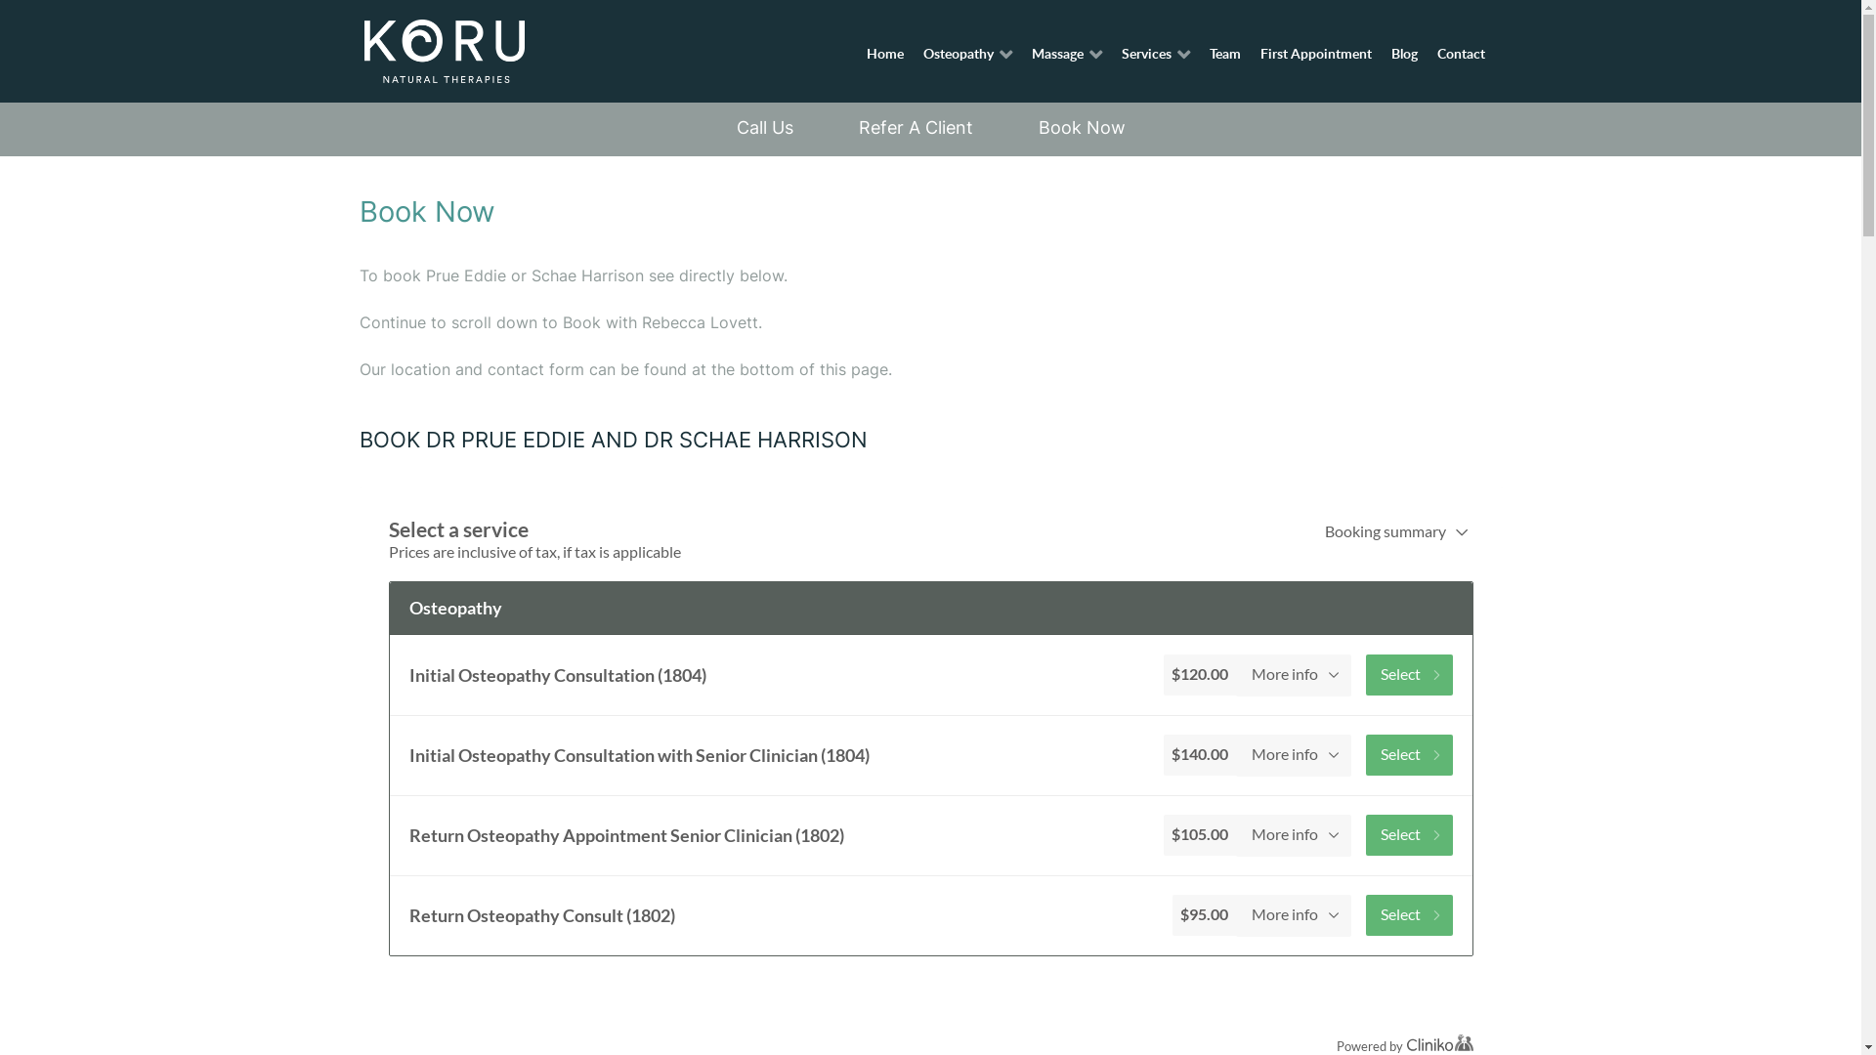  Describe the element at coordinates (1081, 128) in the screenshot. I see `Book Now` at that location.